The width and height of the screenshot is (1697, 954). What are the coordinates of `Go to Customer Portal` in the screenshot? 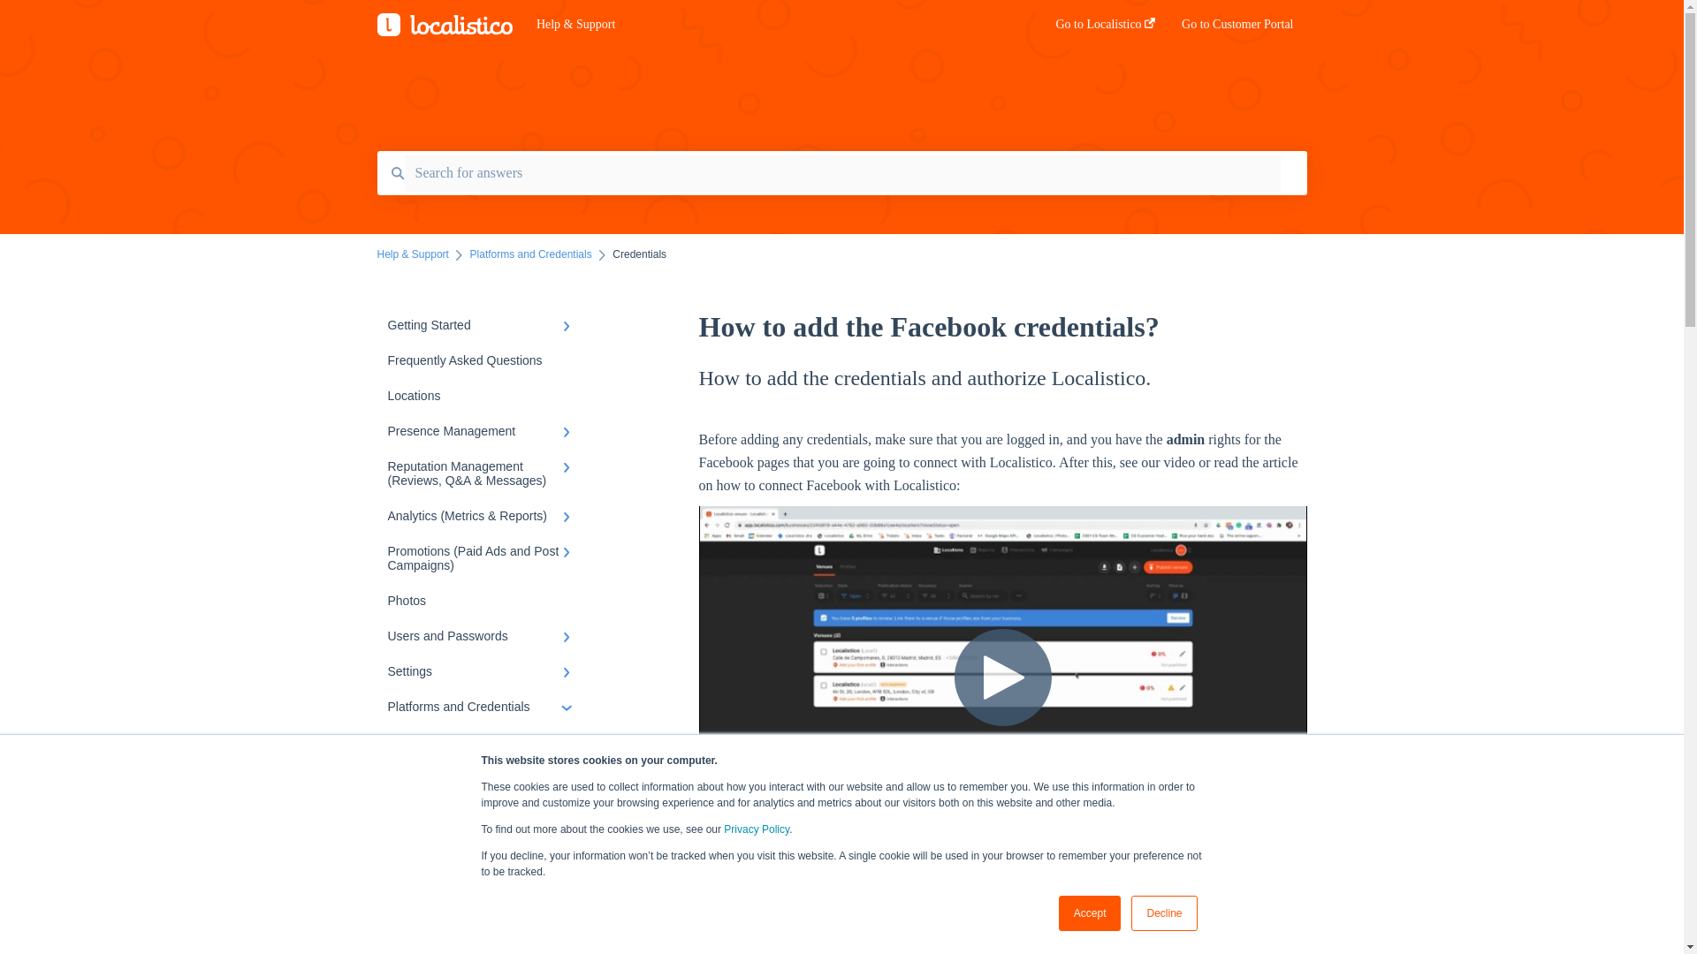 It's located at (1237, 29).